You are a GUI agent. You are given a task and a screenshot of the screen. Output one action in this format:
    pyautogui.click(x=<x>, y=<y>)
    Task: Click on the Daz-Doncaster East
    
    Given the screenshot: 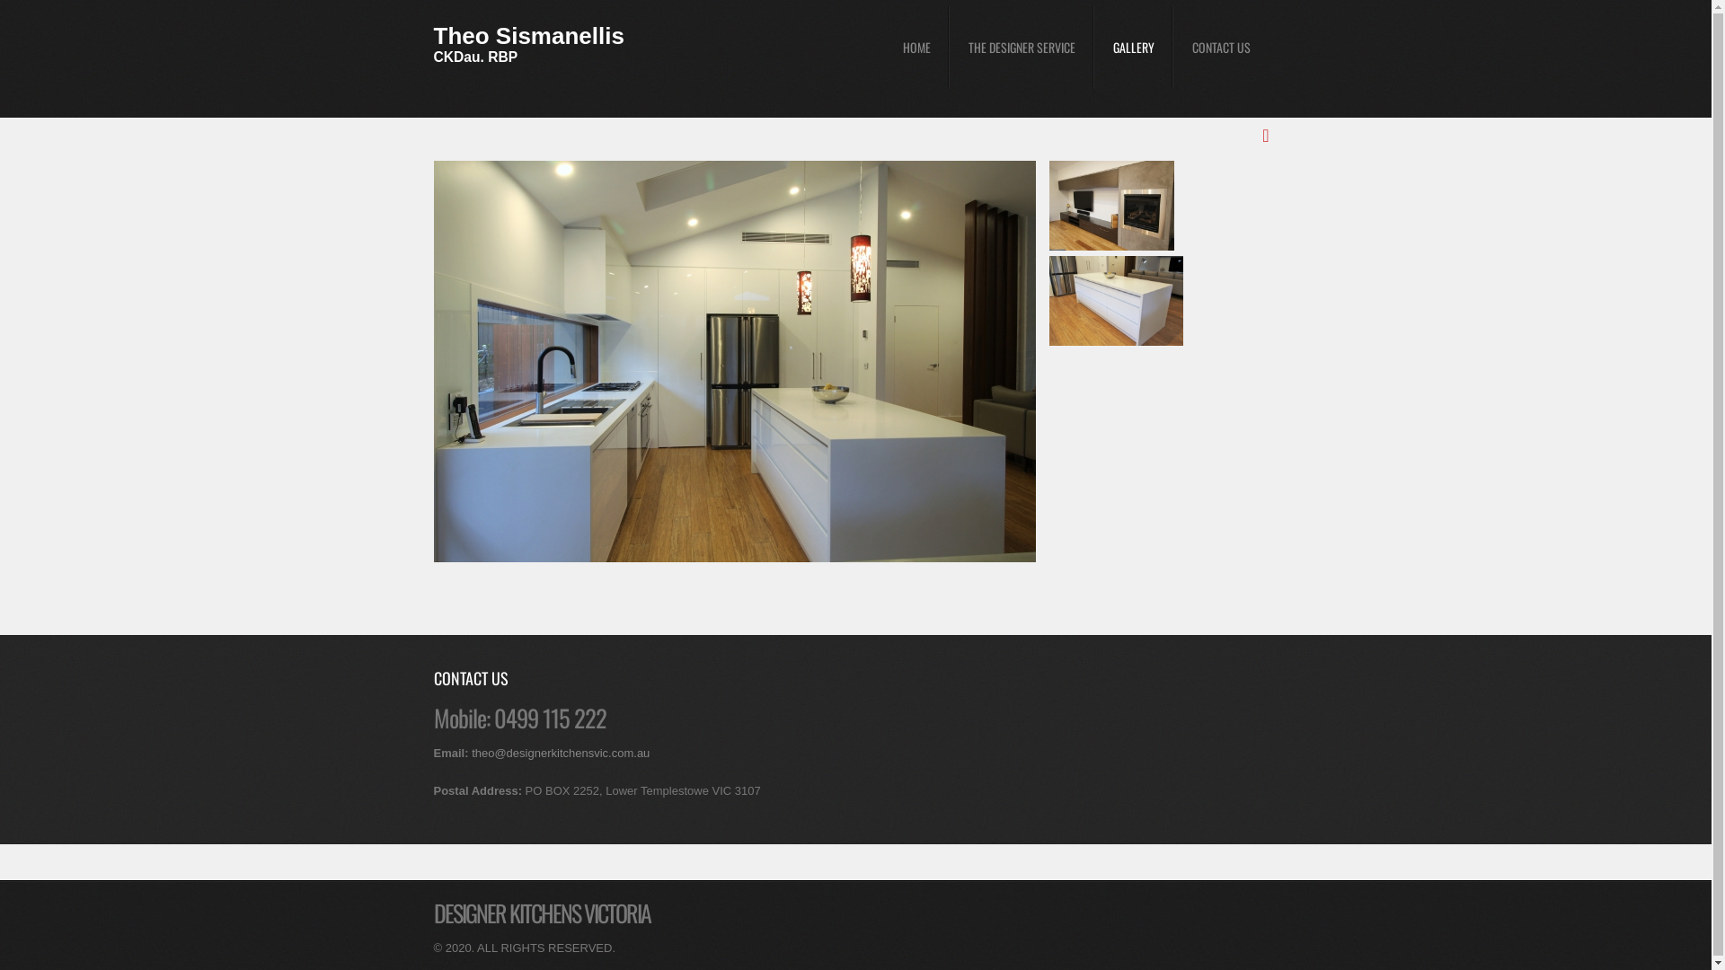 What is the action you would take?
    pyautogui.click(x=1117, y=341)
    